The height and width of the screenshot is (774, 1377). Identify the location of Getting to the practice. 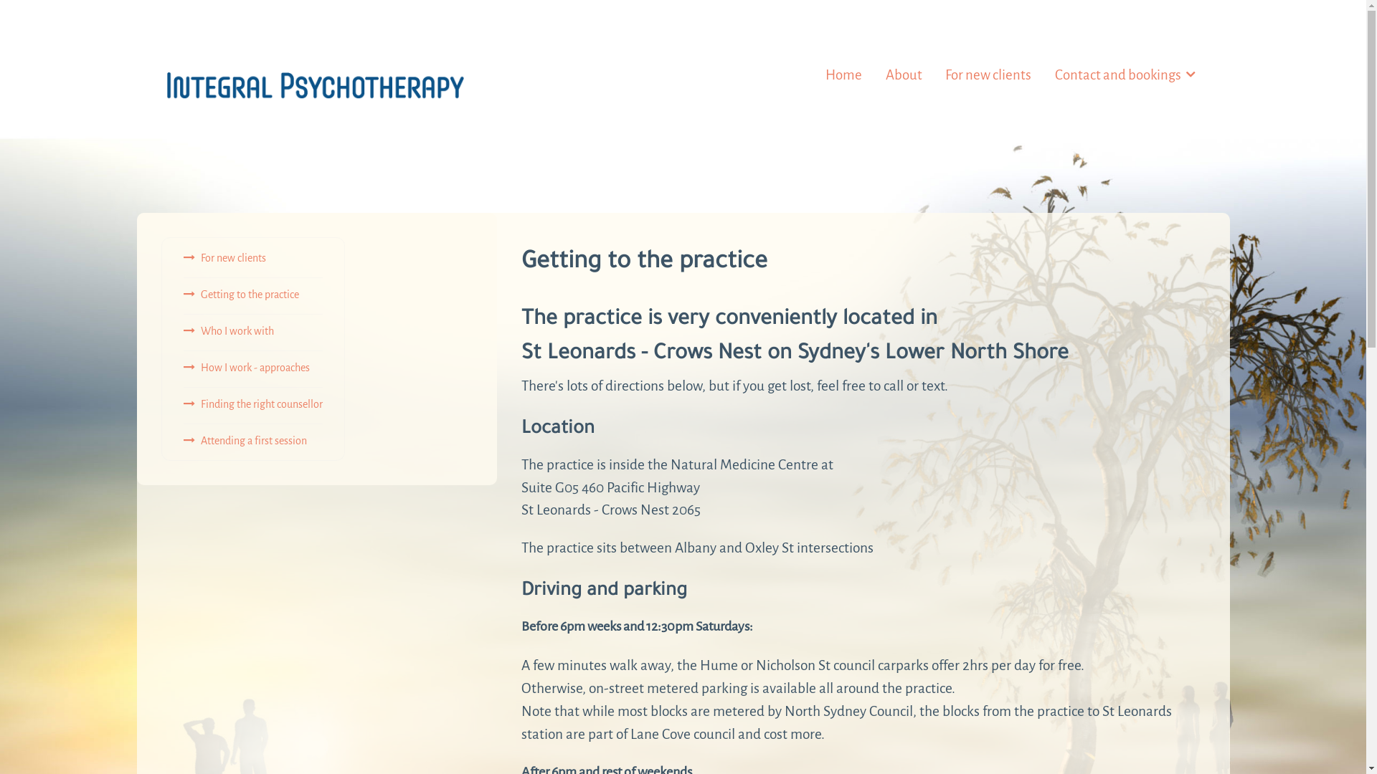
(241, 294).